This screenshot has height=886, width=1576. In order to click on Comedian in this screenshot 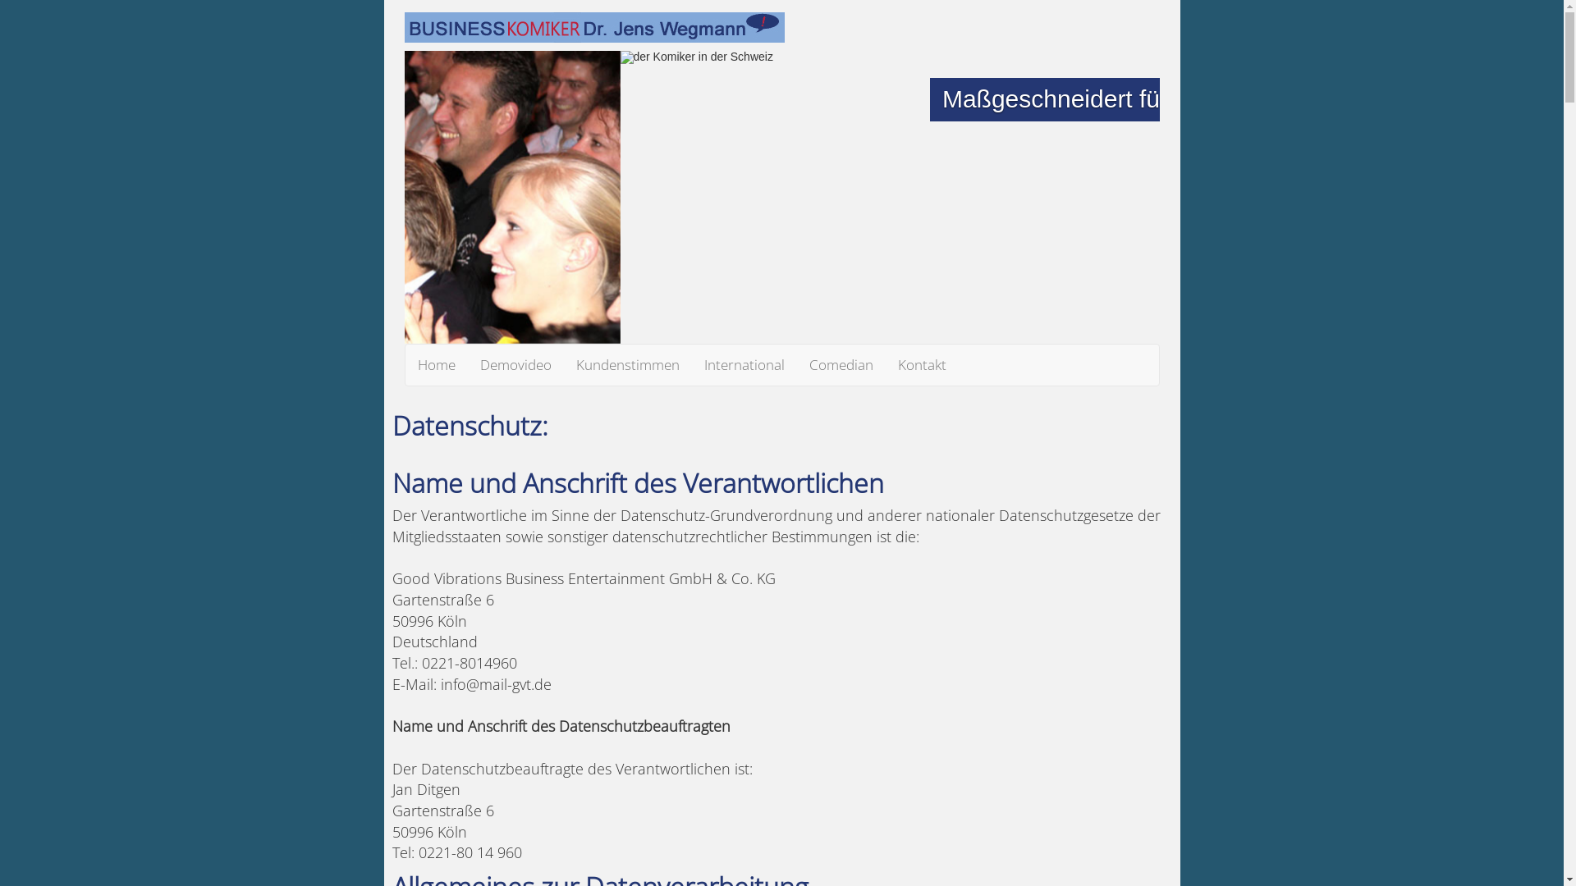, I will do `click(841, 365)`.